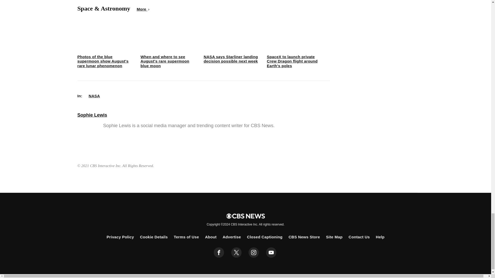  What do you see at coordinates (219, 253) in the screenshot?
I see `facebook` at bounding box center [219, 253].